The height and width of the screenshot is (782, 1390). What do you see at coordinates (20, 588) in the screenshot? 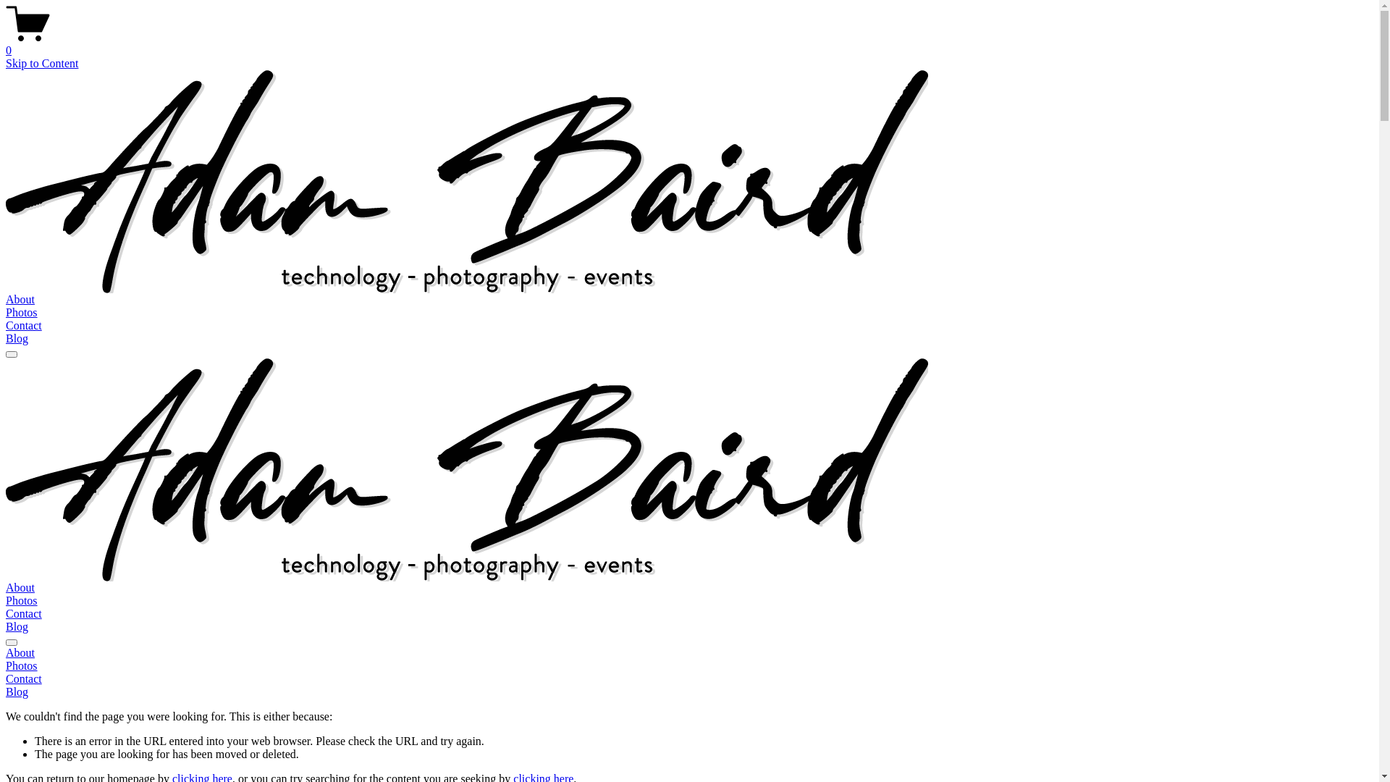
I see `About` at bounding box center [20, 588].